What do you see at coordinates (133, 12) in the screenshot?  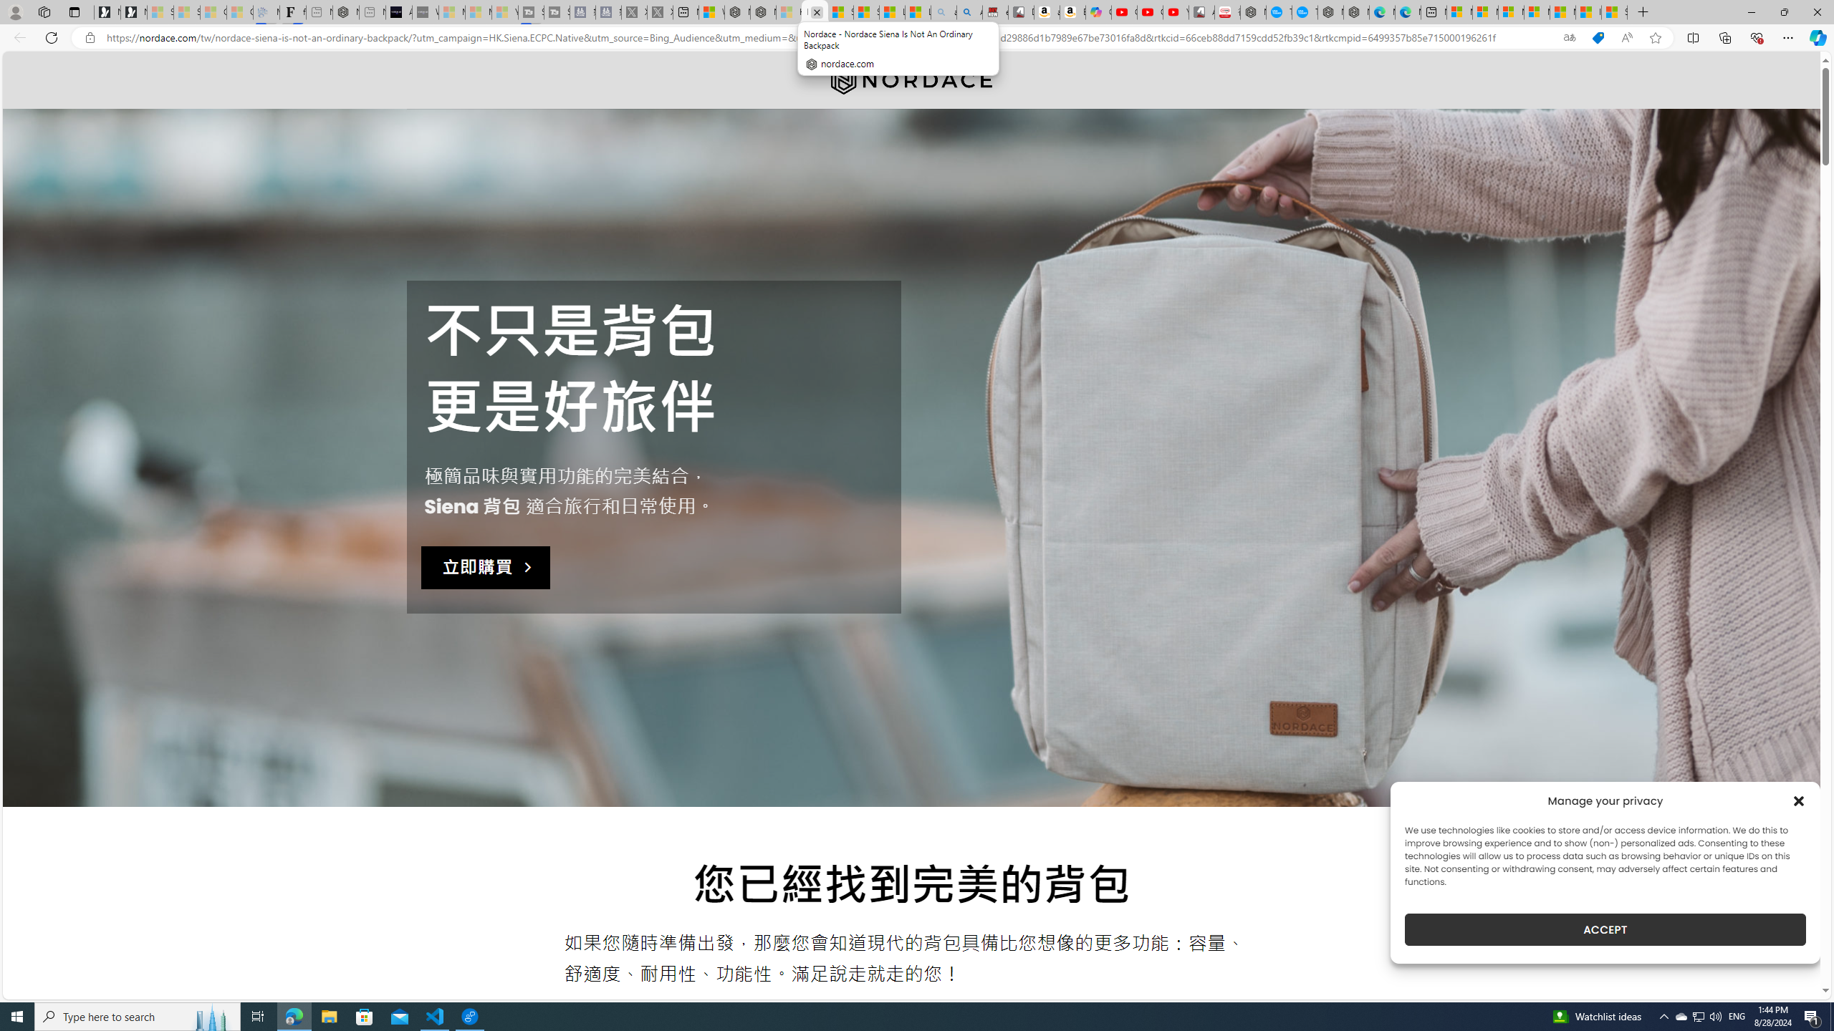 I see `Newsletter Sign Up` at bounding box center [133, 12].